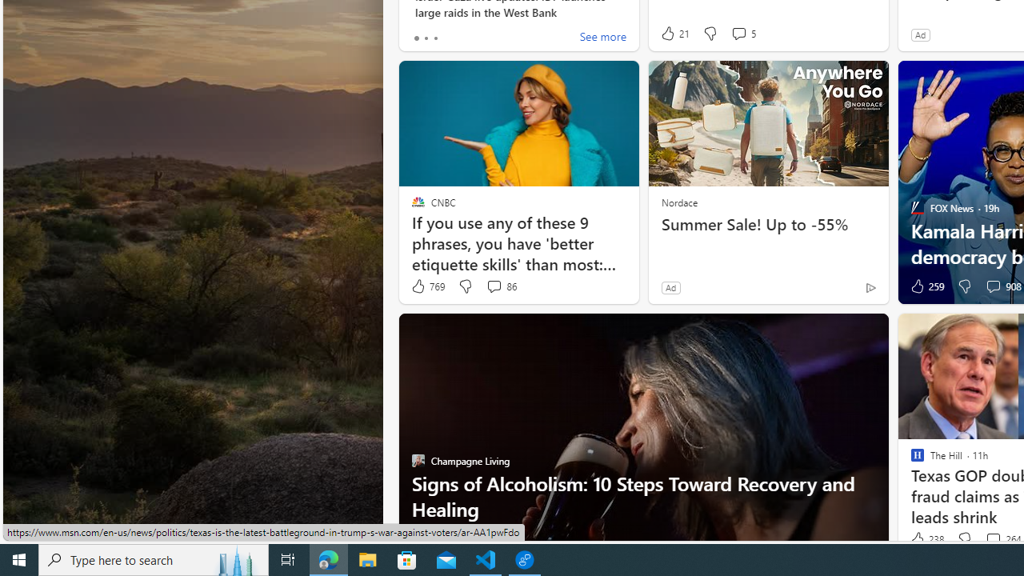 This screenshot has width=1024, height=576. I want to click on 21 Like, so click(674, 34).